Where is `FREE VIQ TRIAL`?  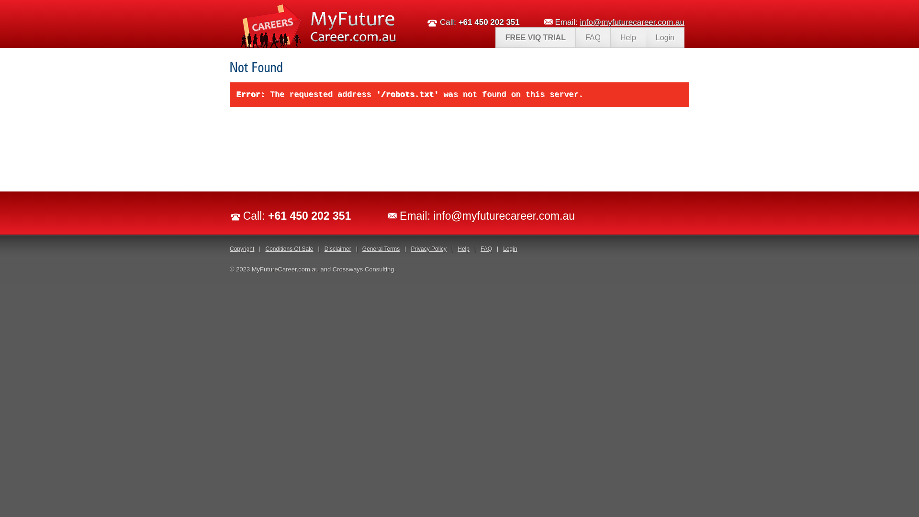 FREE VIQ TRIAL is located at coordinates (535, 37).